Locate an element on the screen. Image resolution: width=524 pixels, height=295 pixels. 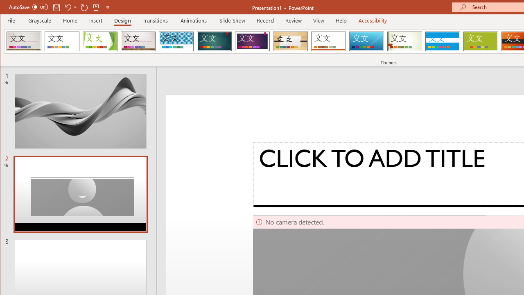
Basis is located at coordinates (481, 41).